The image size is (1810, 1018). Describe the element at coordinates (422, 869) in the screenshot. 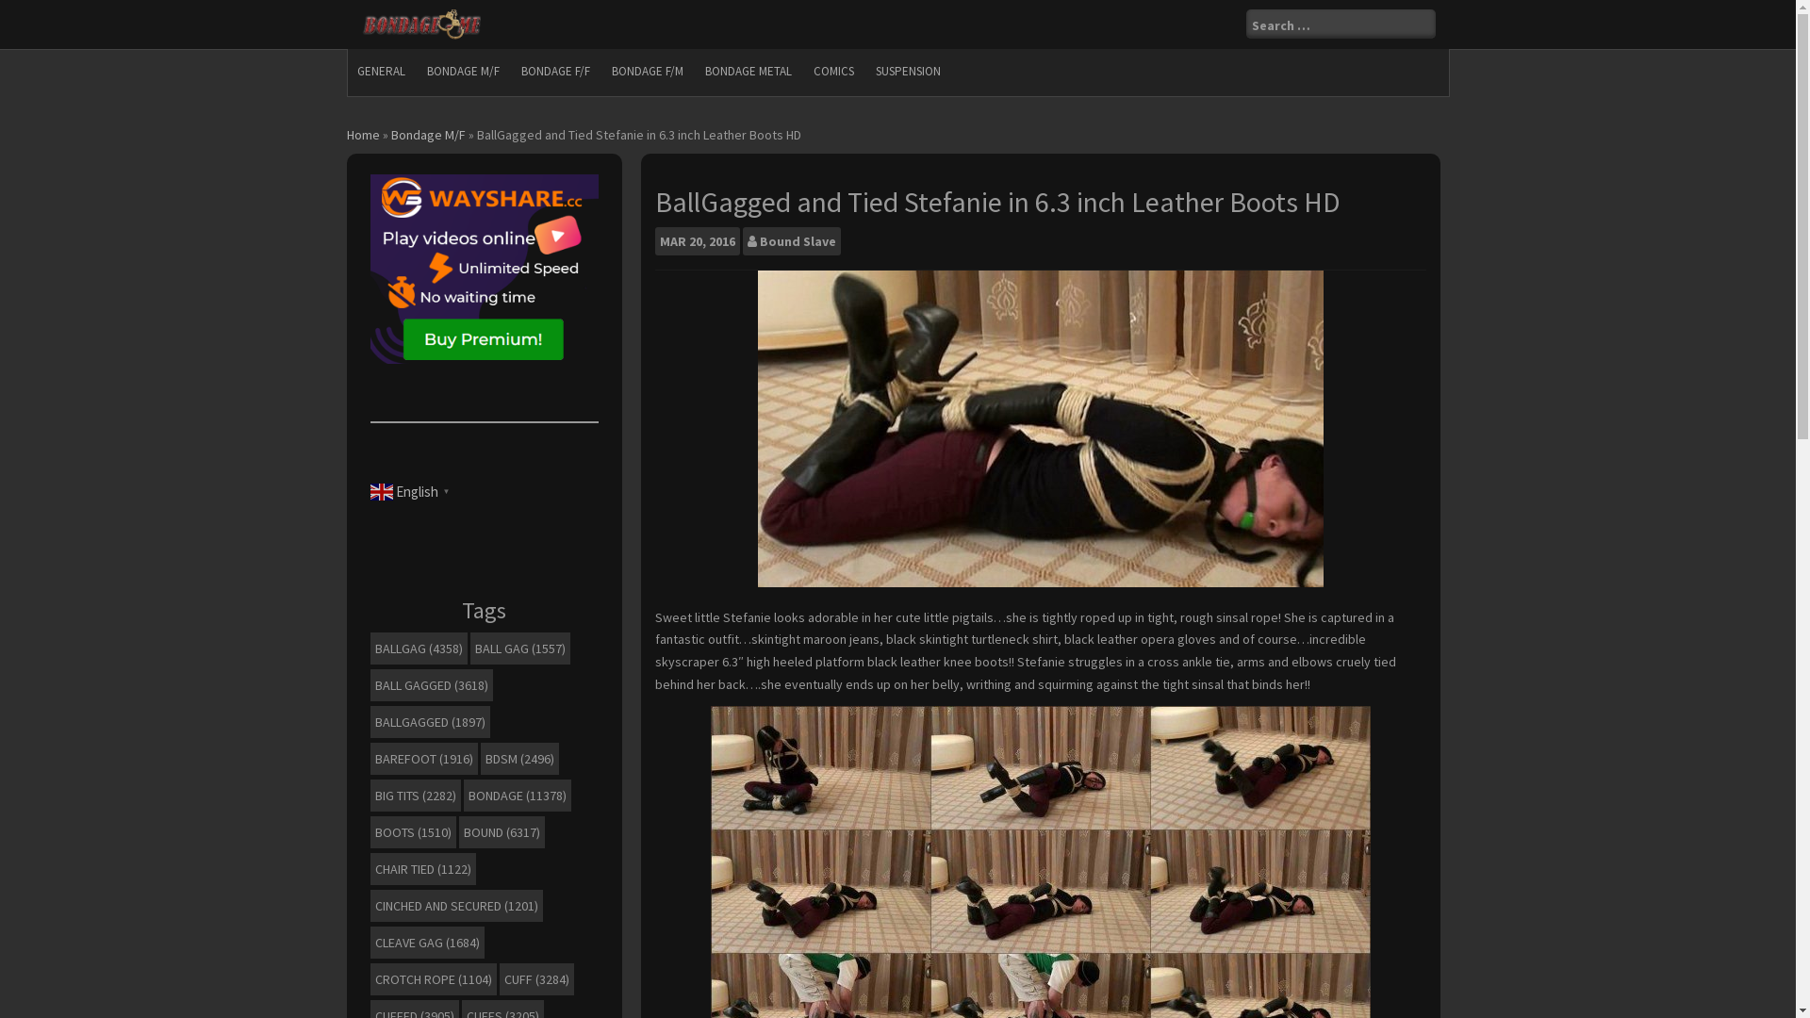

I see `CHAIR TIED (1122)` at that location.